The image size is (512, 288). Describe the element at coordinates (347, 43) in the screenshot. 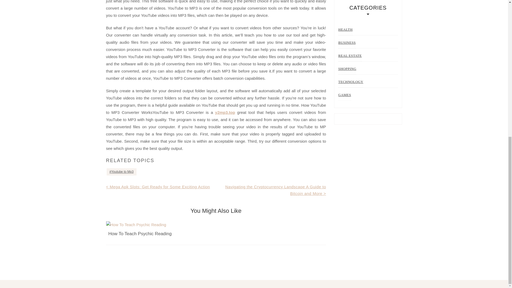

I see `BUSINESS` at that location.